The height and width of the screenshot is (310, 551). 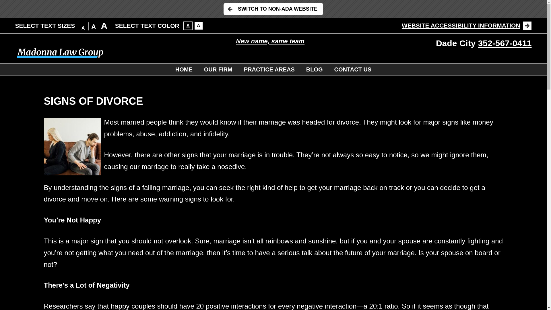 I want to click on 352-567-0411, so click(x=505, y=43).